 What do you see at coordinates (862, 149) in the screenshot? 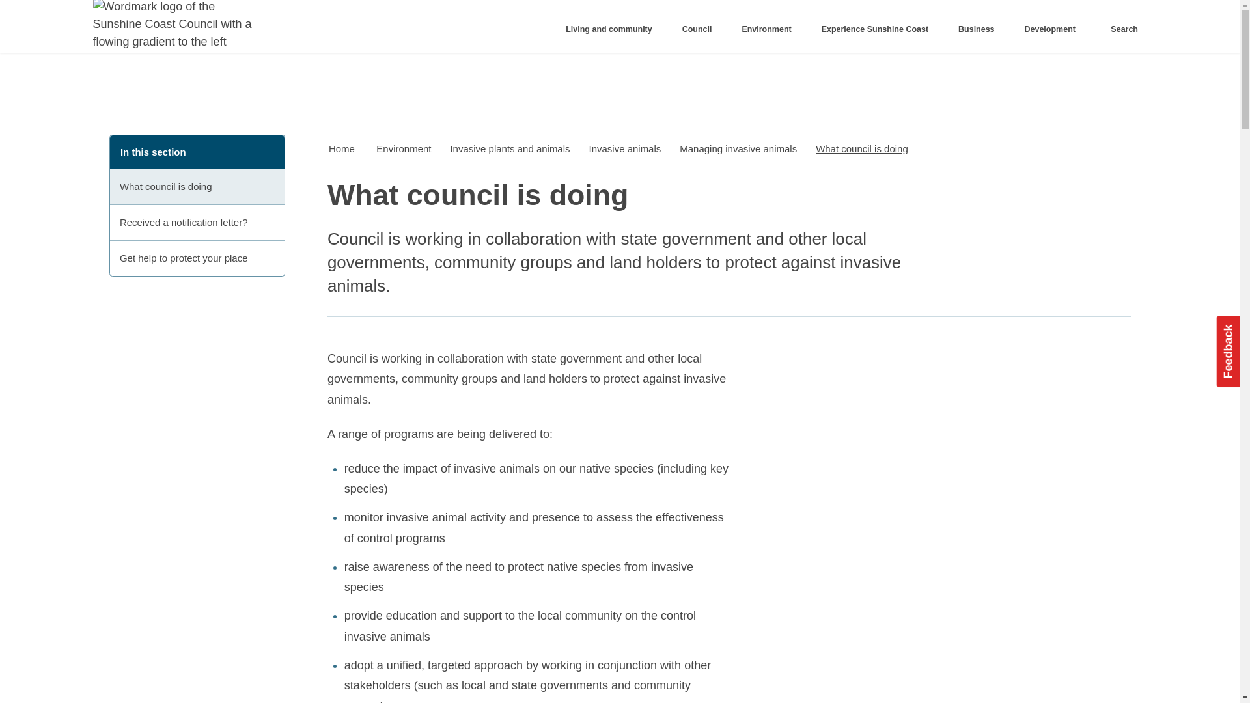
I see `What council is doing` at bounding box center [862, 149].